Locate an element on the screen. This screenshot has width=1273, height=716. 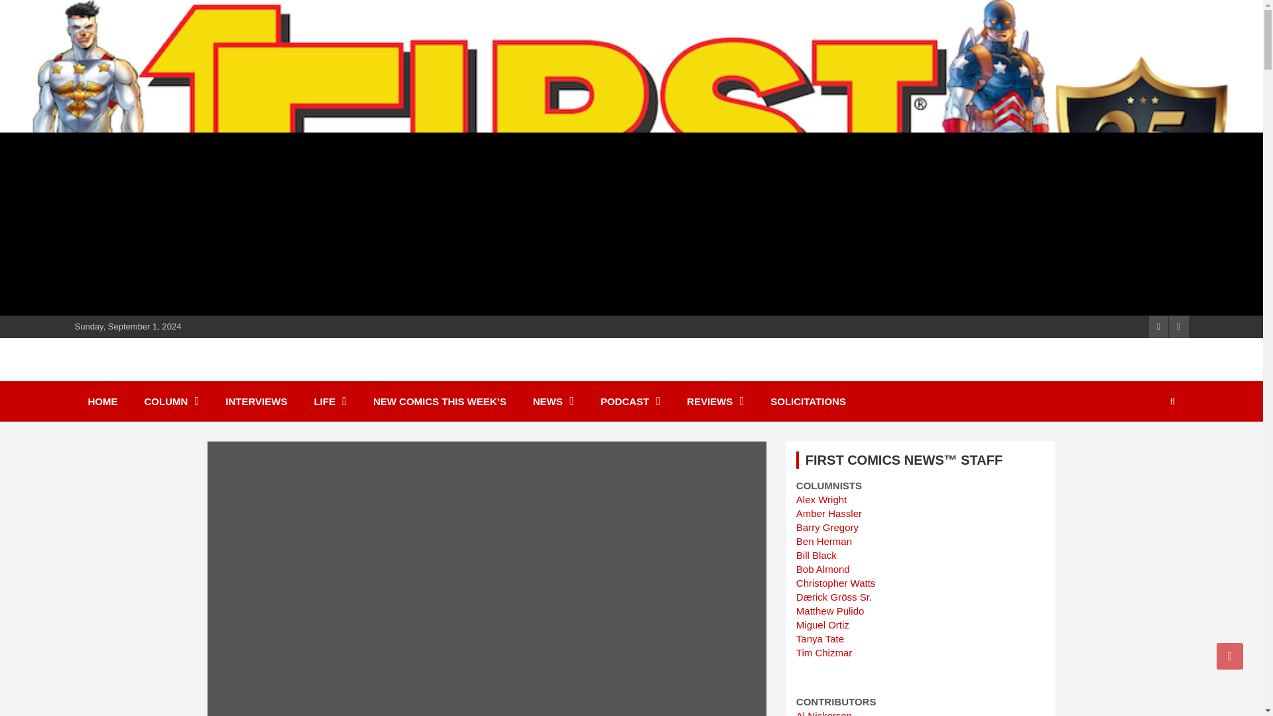
INTERVIEWS is located at coordinates (256, 401).